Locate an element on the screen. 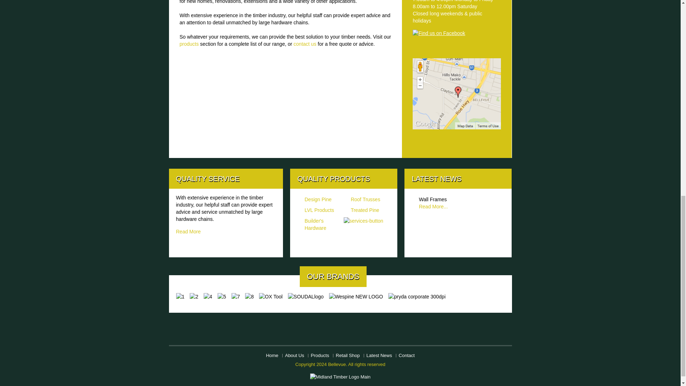  Home is located at coordinates (272, 355).